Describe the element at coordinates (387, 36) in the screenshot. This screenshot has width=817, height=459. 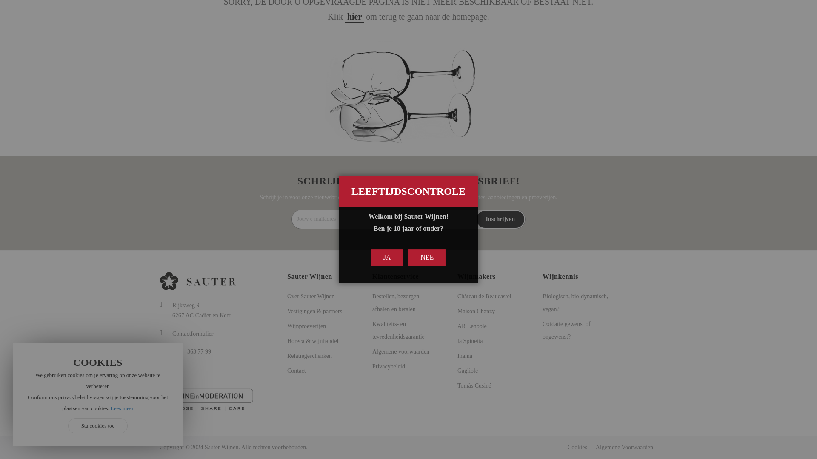
I see `Ja` at that location.